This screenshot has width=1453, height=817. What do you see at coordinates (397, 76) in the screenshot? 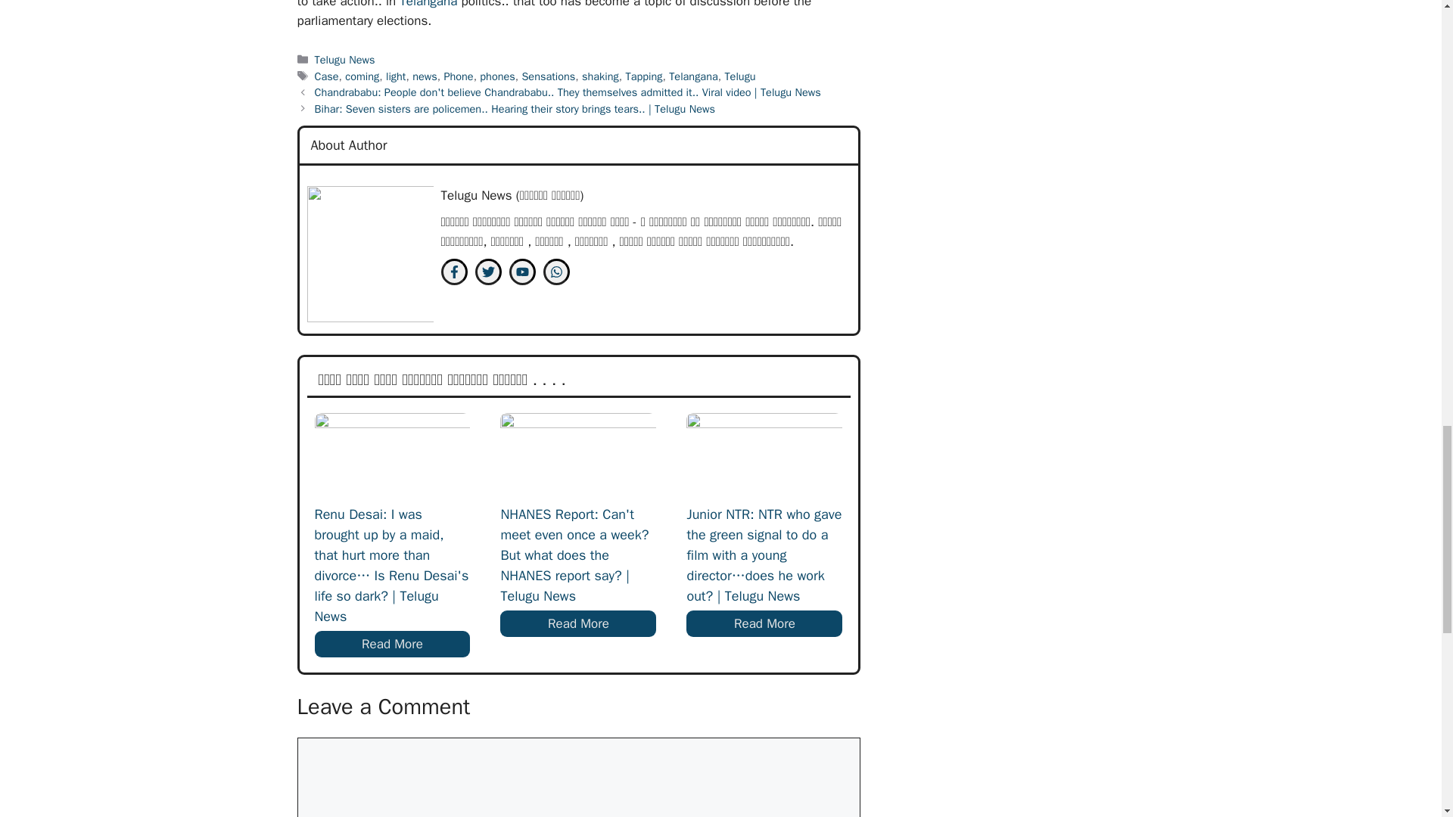
I see `light` at bounding box center [397, 76].